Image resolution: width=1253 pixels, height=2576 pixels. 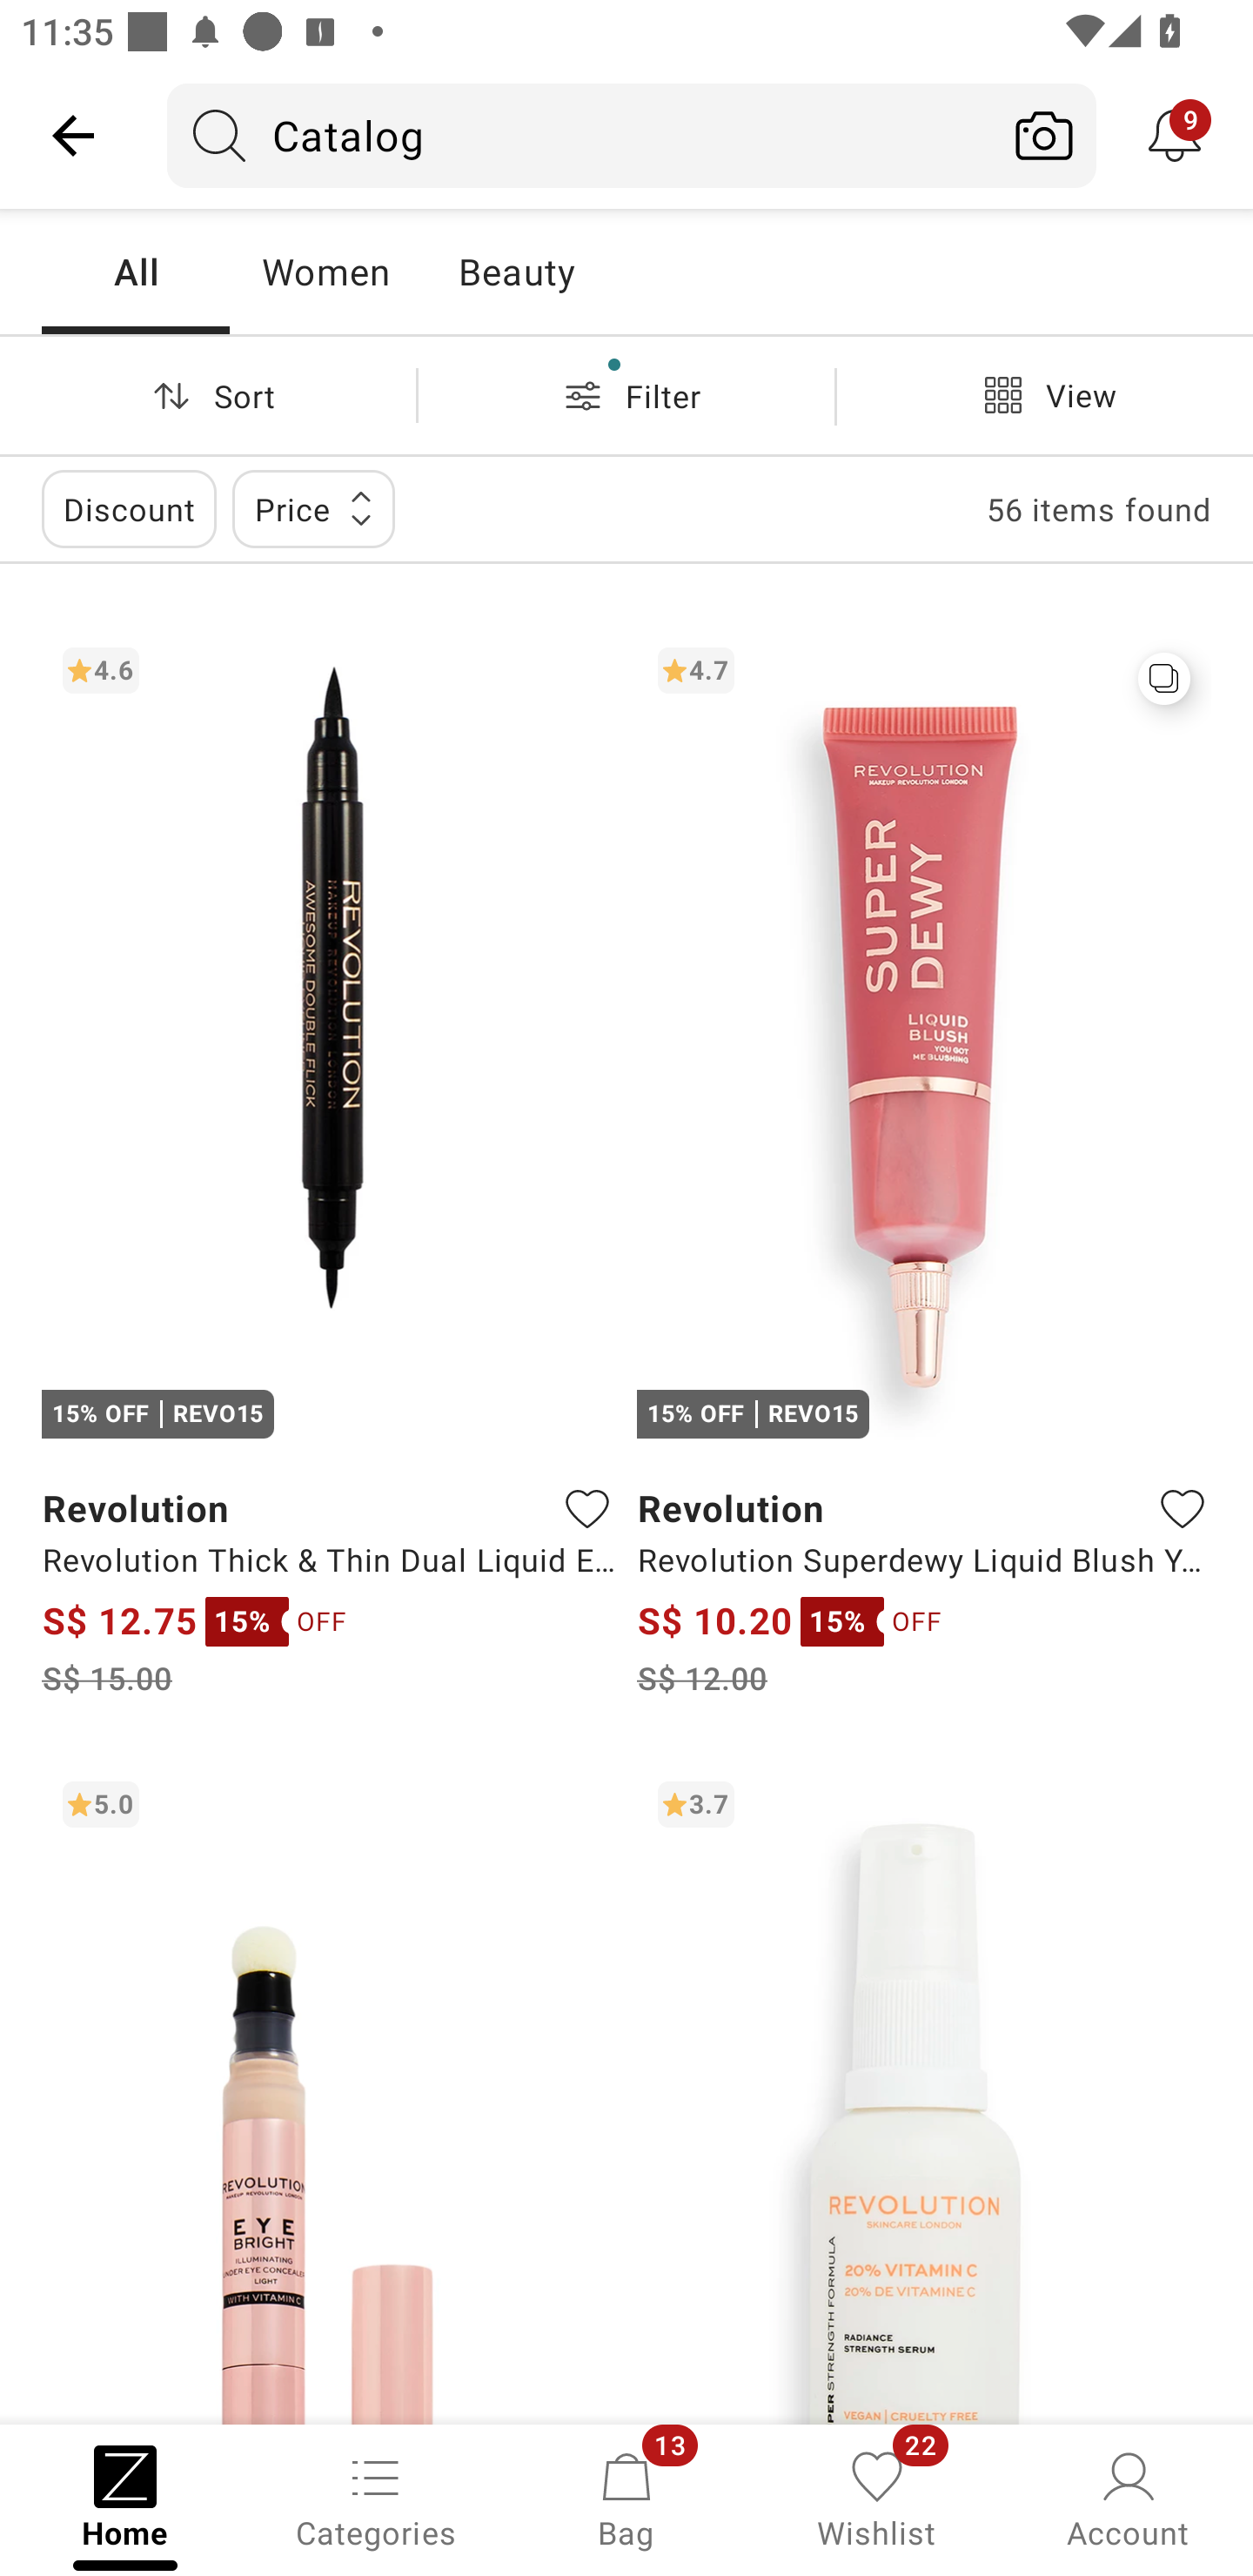 I want to click on Catalog, so click(x=580, y=135).